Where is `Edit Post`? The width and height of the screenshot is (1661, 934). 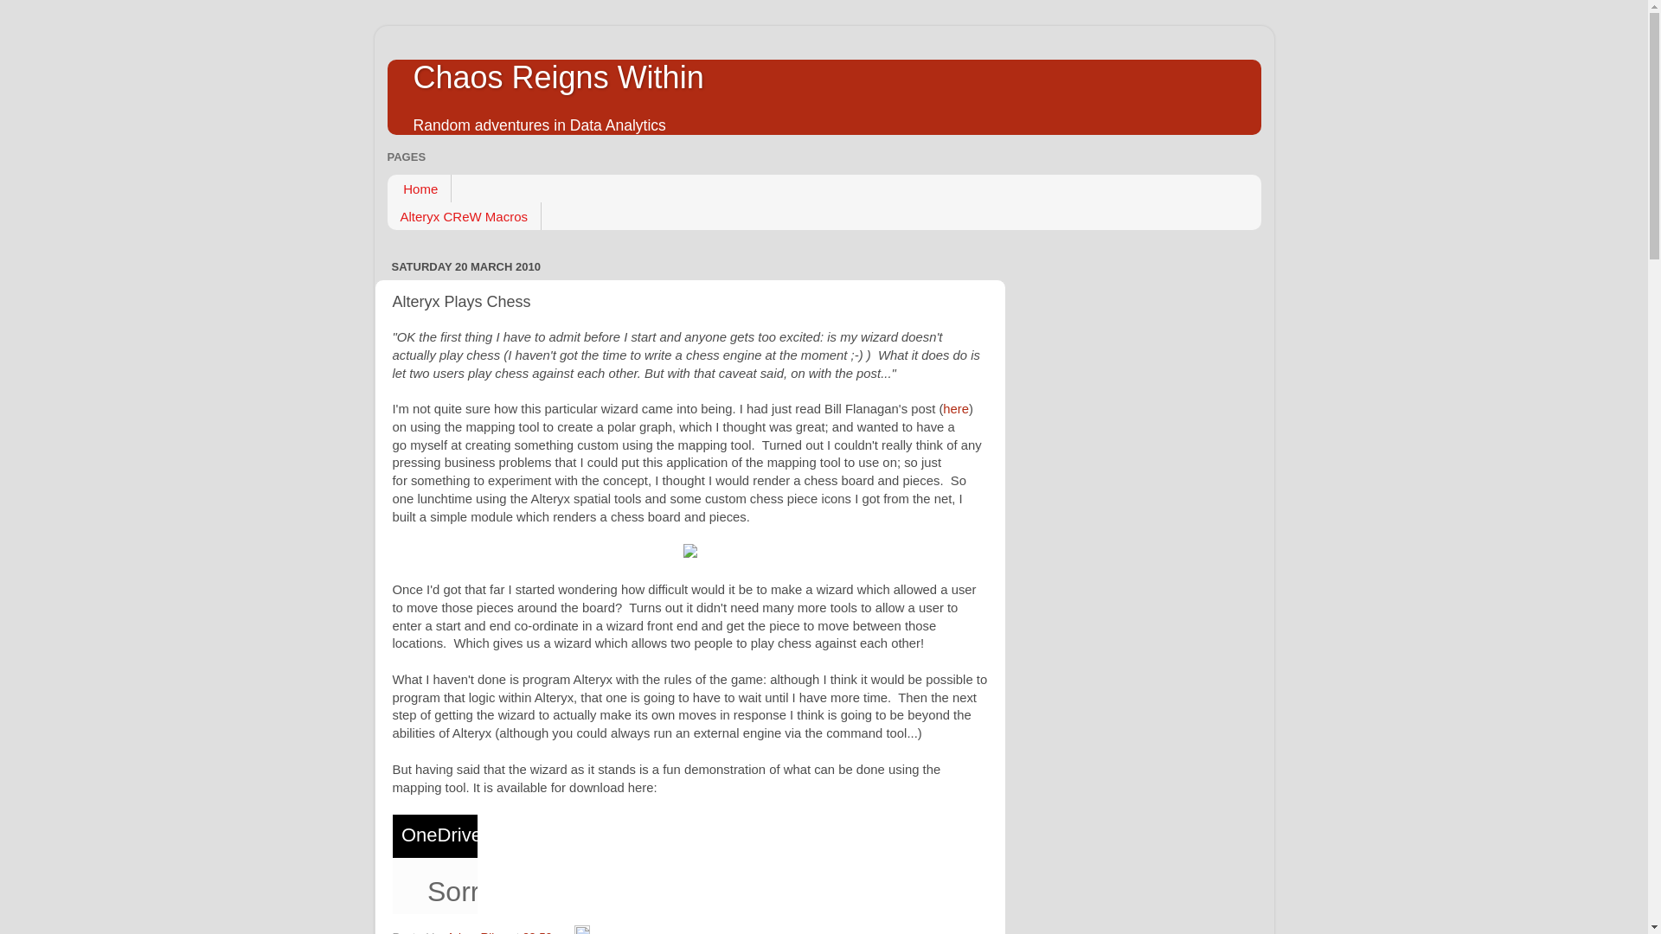 Edit Post is located at coordinates (581, 932).